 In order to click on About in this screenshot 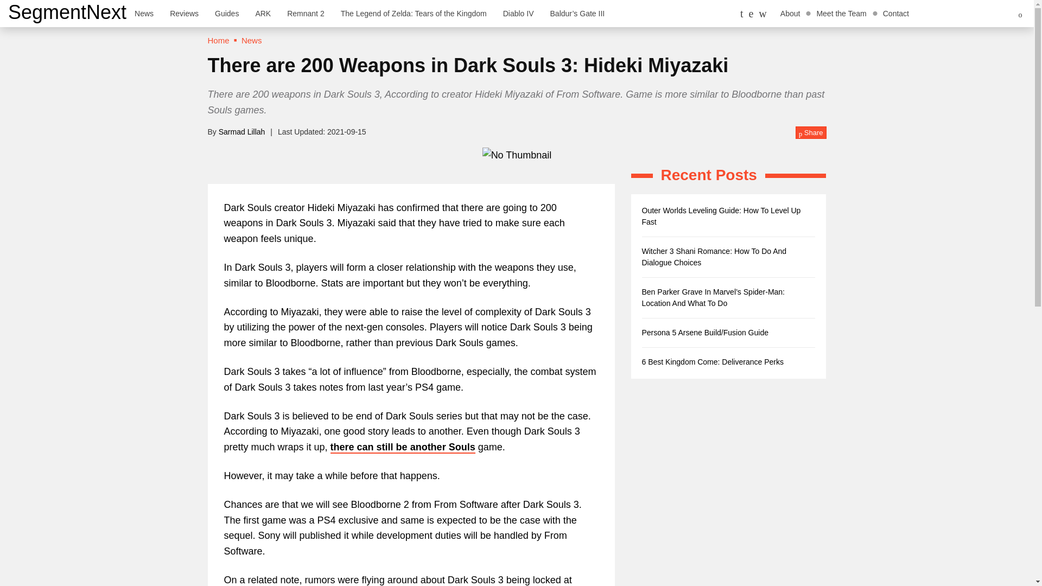, I will do `click(790, 13)`.